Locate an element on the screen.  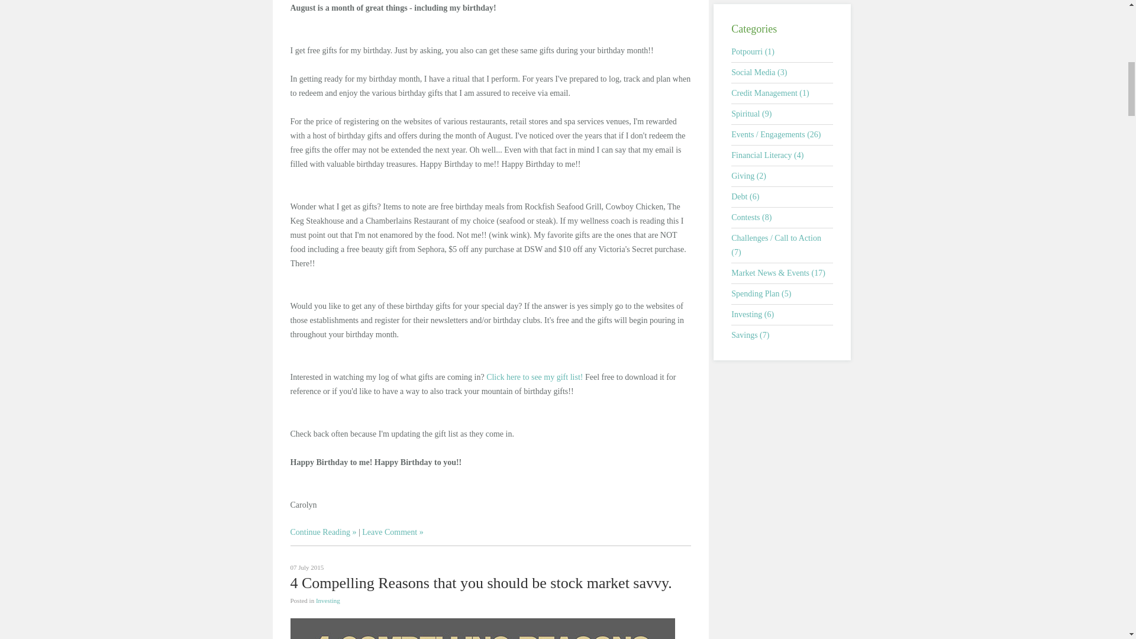
Continue Reading is located at coordinates (323, 532).